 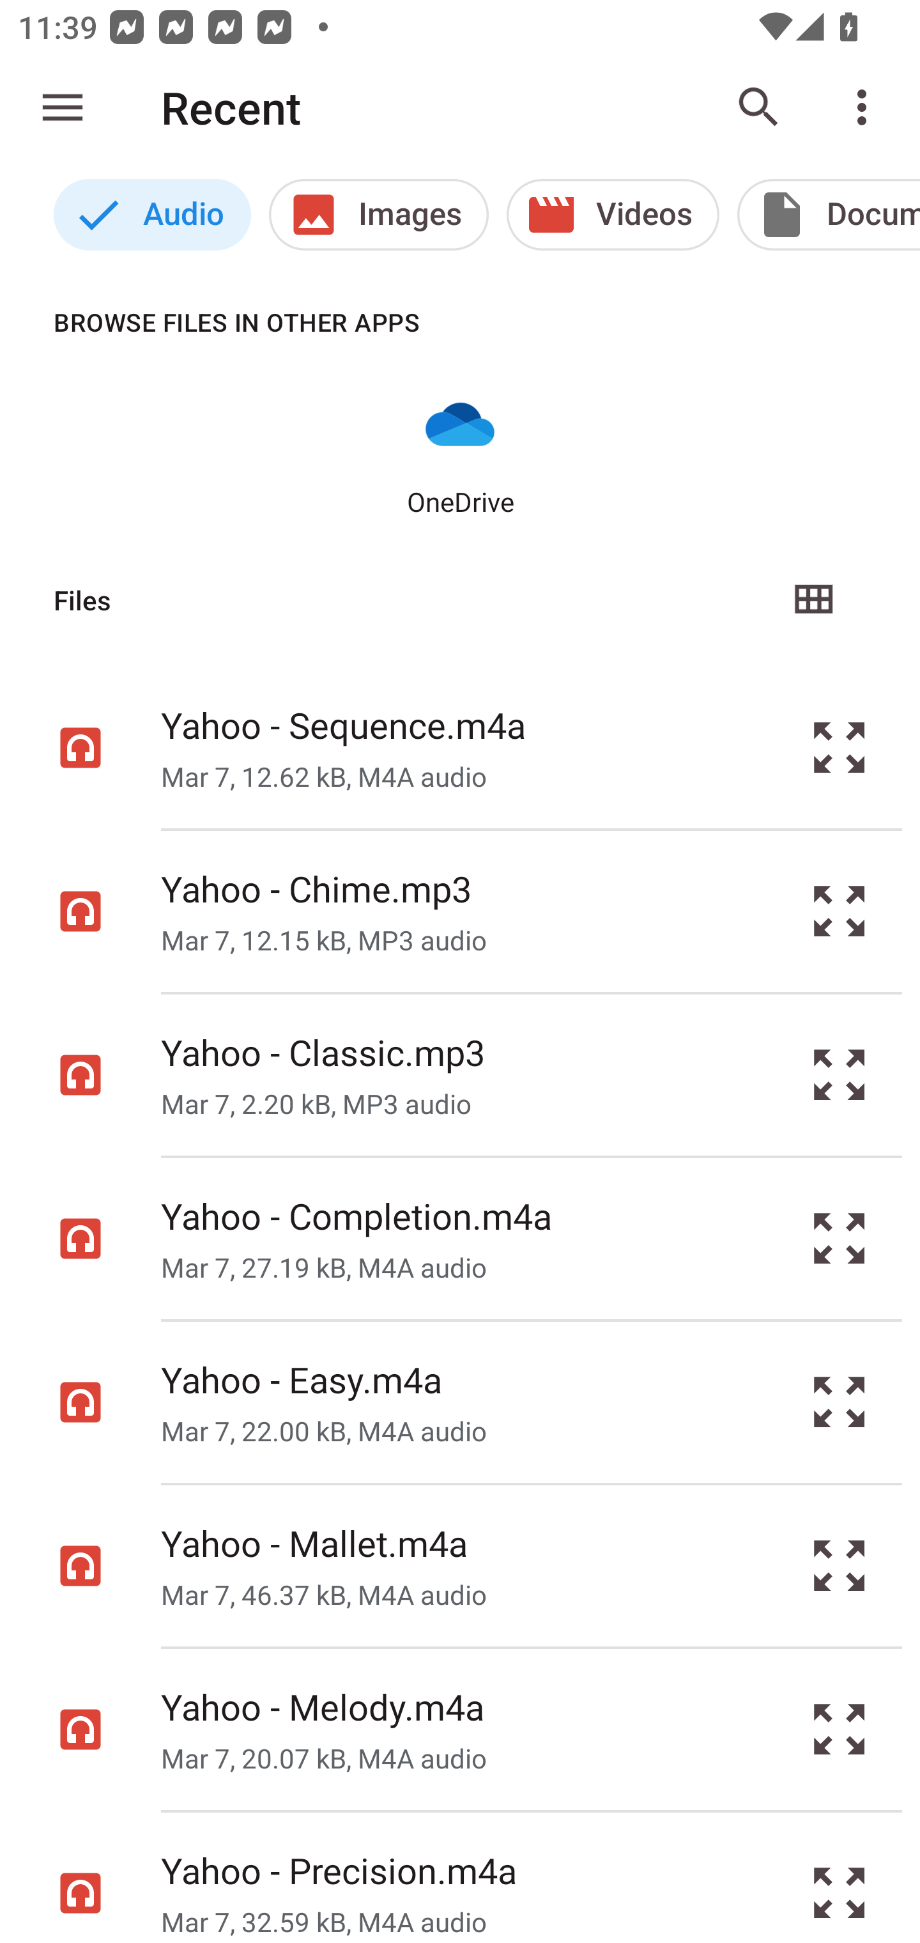 What do you see at coordinates (460, 453) in the screenshot?
I see `OneDrive` at bounding box center [460, 453].